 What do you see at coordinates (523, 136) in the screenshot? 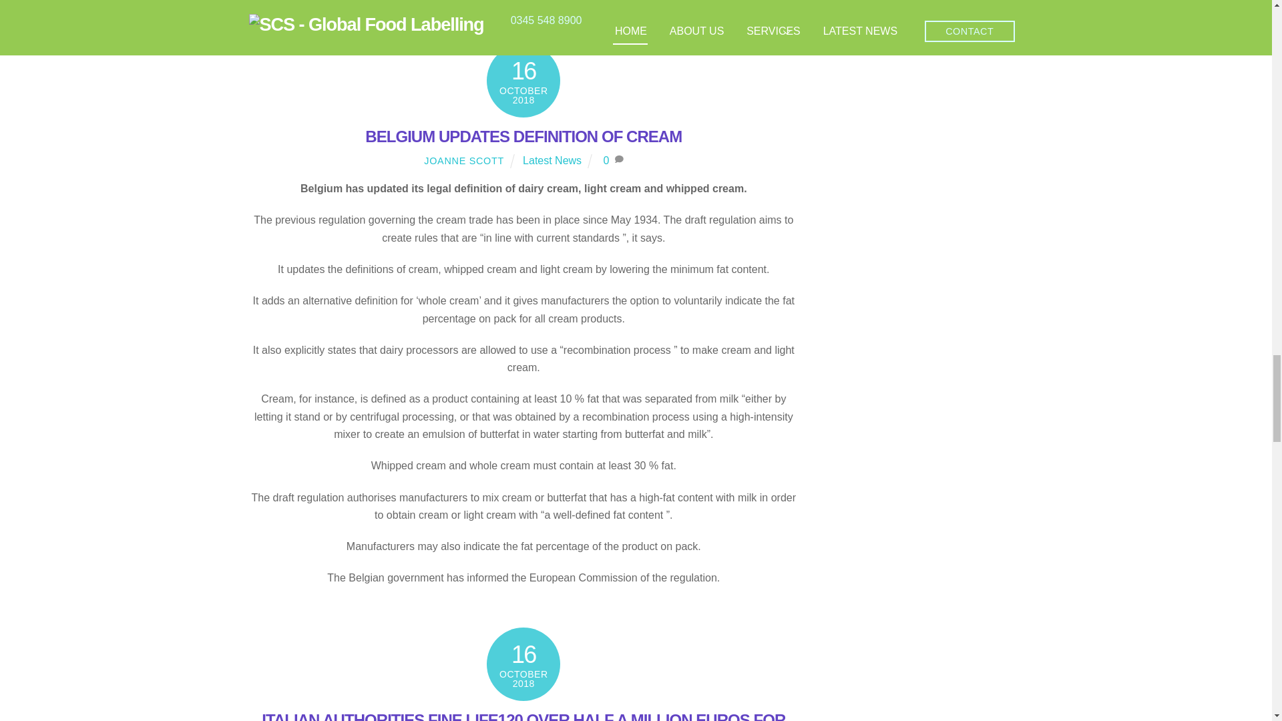
I see `BELGIUM UPDATES DEFINITION OF CREAM` at bounding box center [523, 136].